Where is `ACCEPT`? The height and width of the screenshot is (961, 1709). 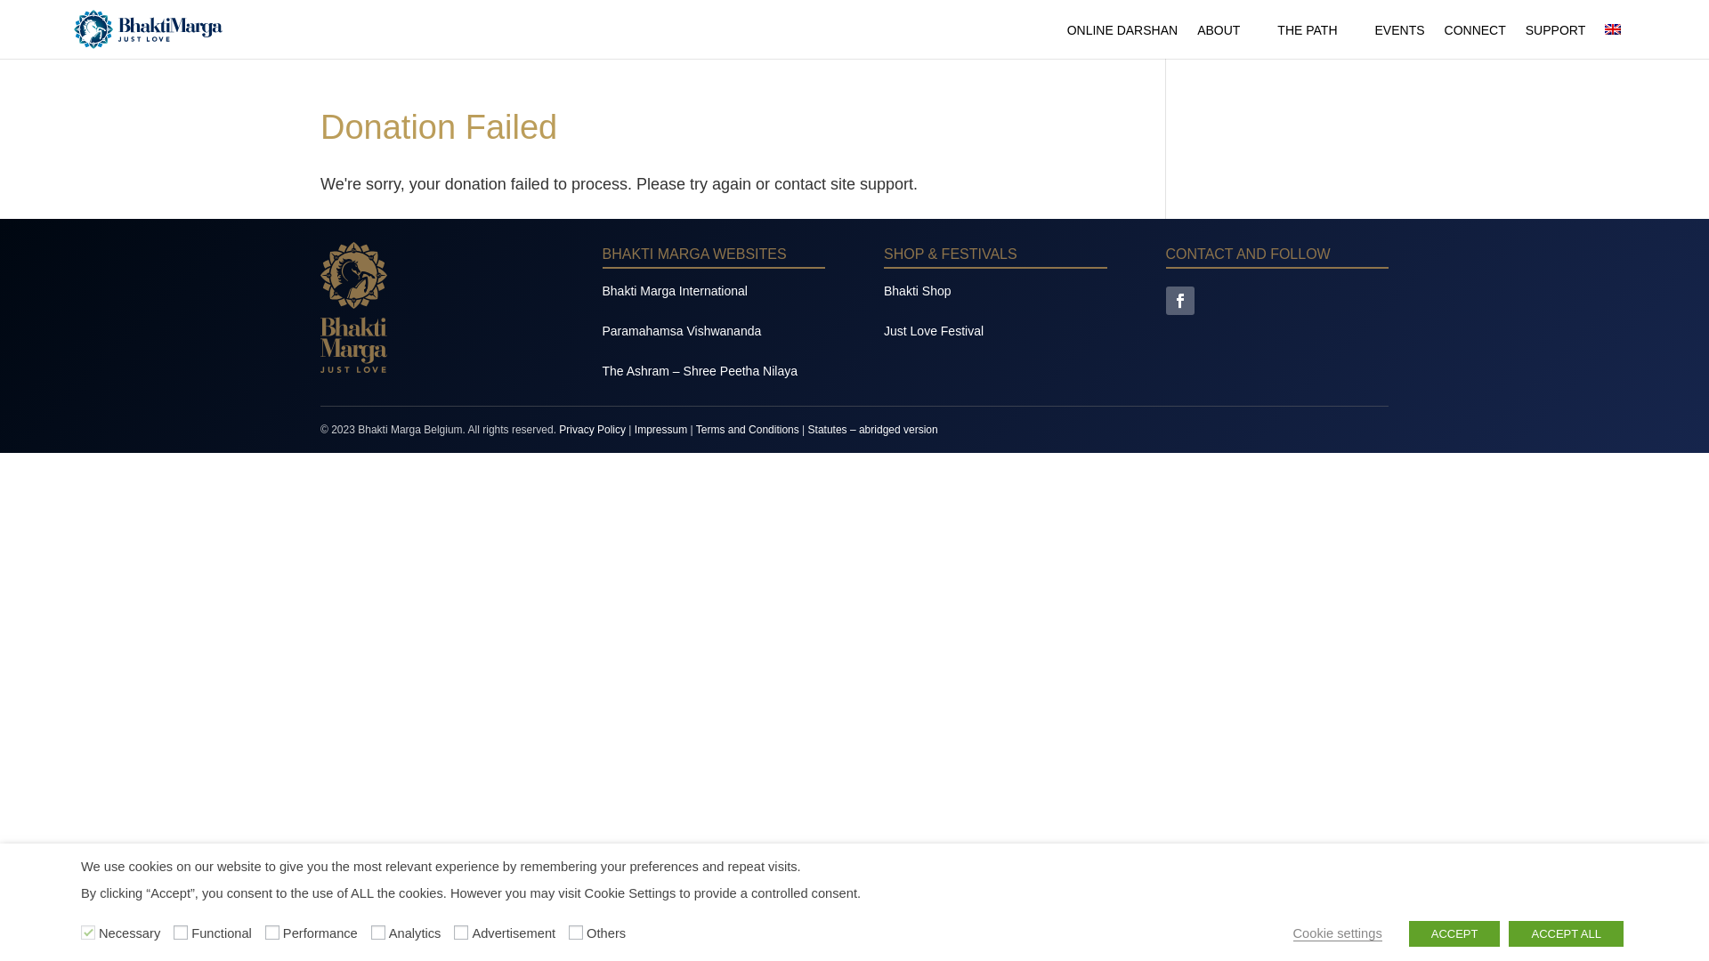
ACCEPT is located at coordinates (1454, 934).